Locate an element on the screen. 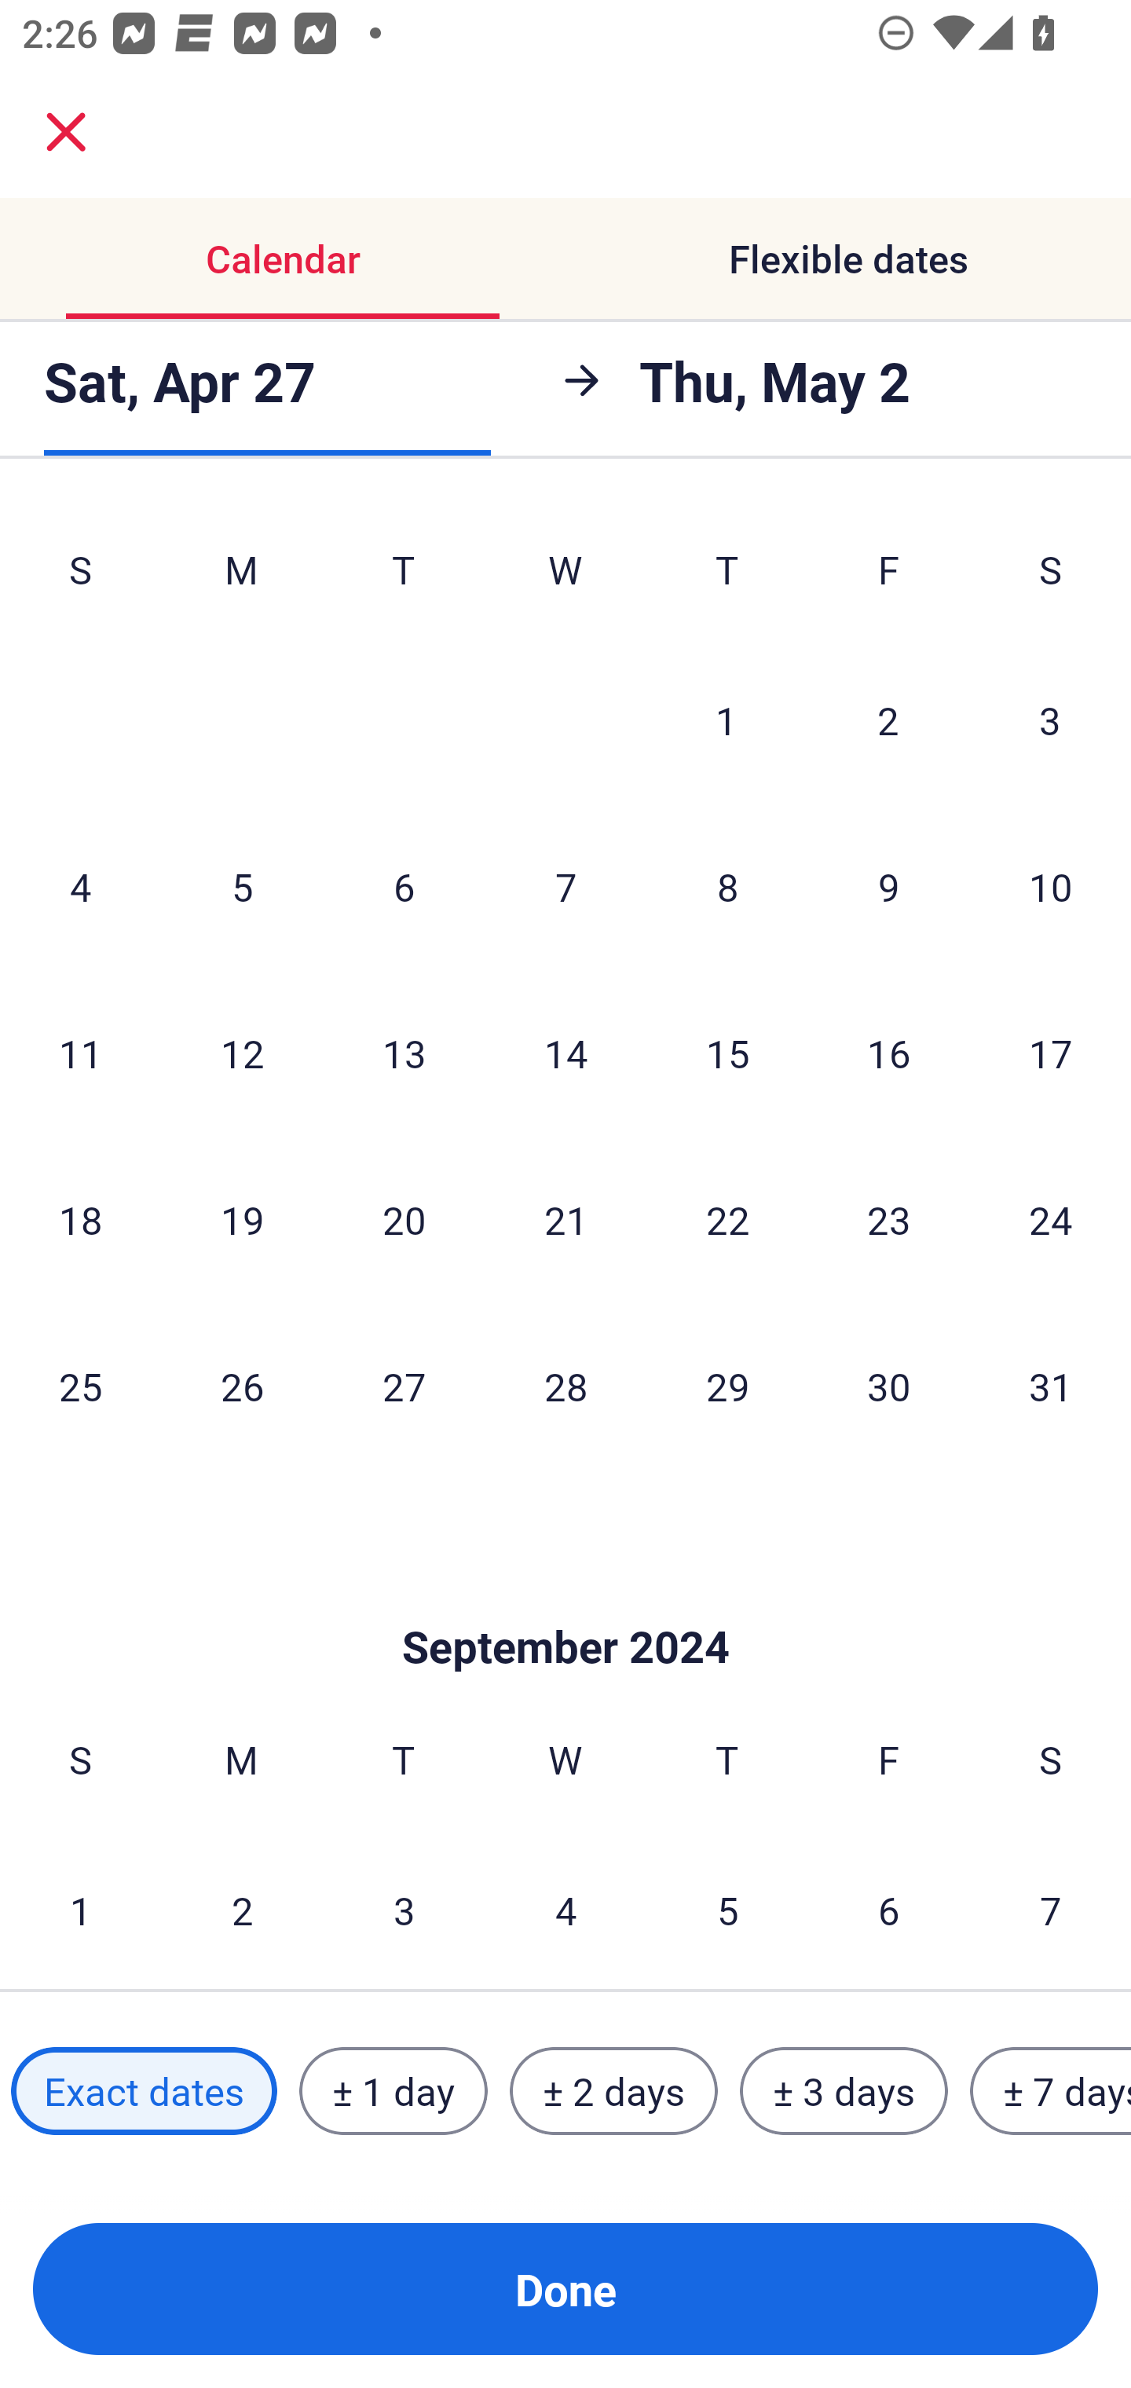 The width and height of the screenshot is (1131, 2388). 6 Tuesday, August 6, 2024 is located at coordinates (404, 887).